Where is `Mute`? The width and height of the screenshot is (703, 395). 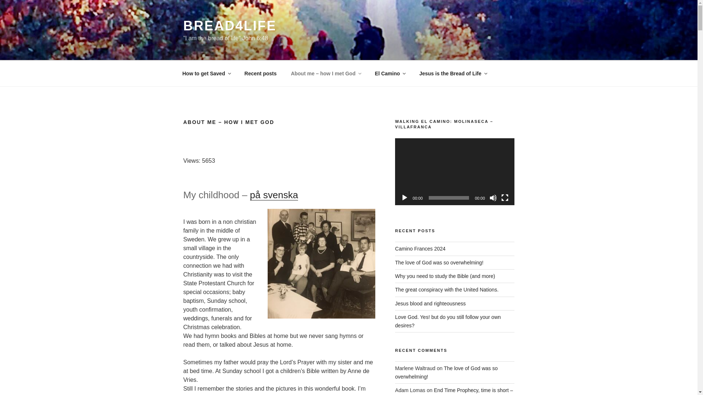 Mute is located at coordinates (493, 197).